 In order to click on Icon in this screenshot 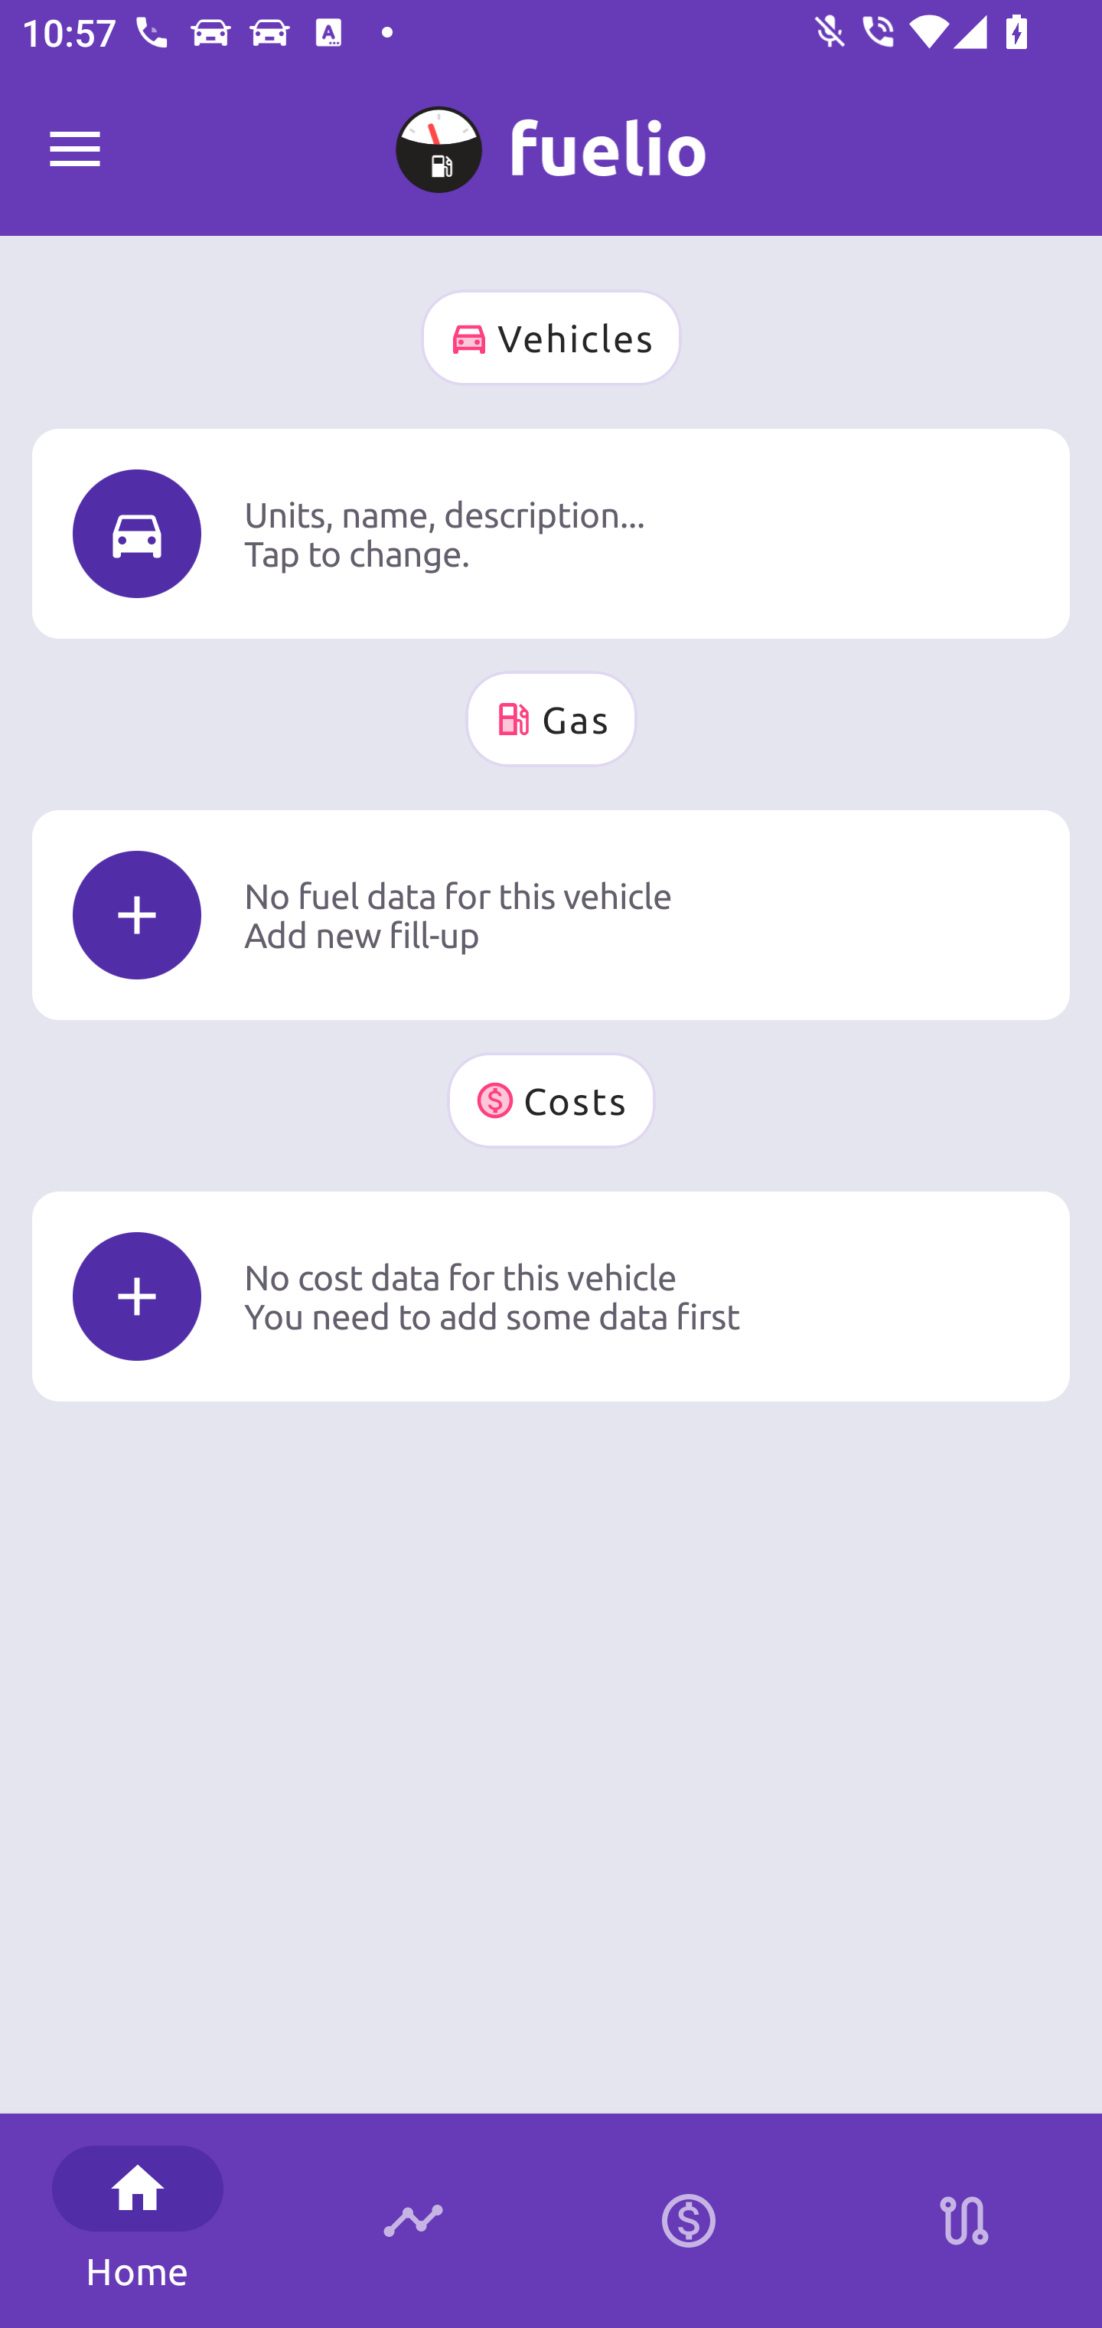, I will do `click(137, 1296)`.